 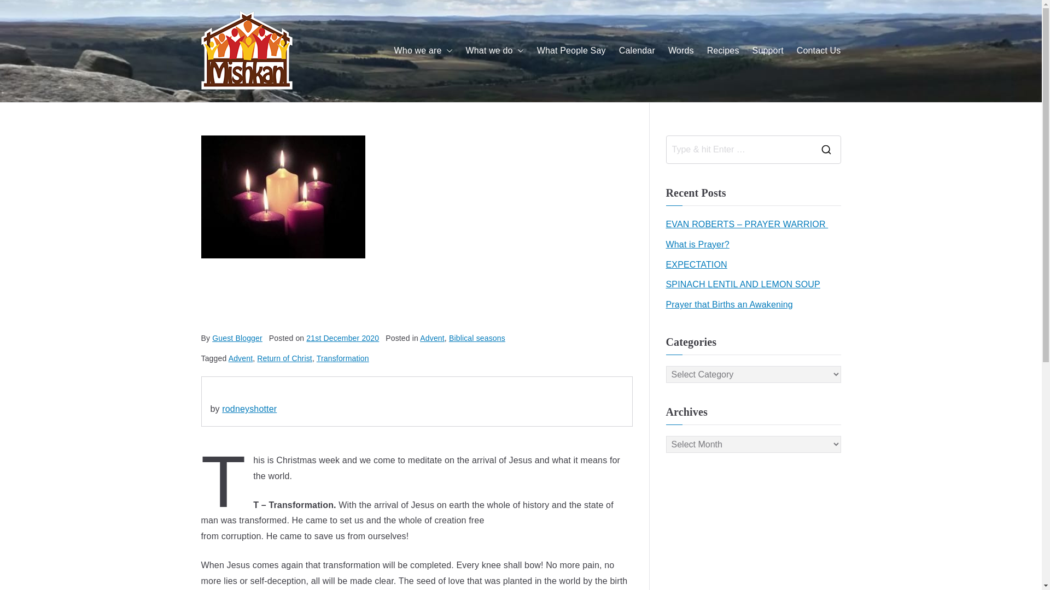 What do you see at coordinates (284, 358) in the screenshot?
I see `Return of Christ` at bounding box center [284, 358].